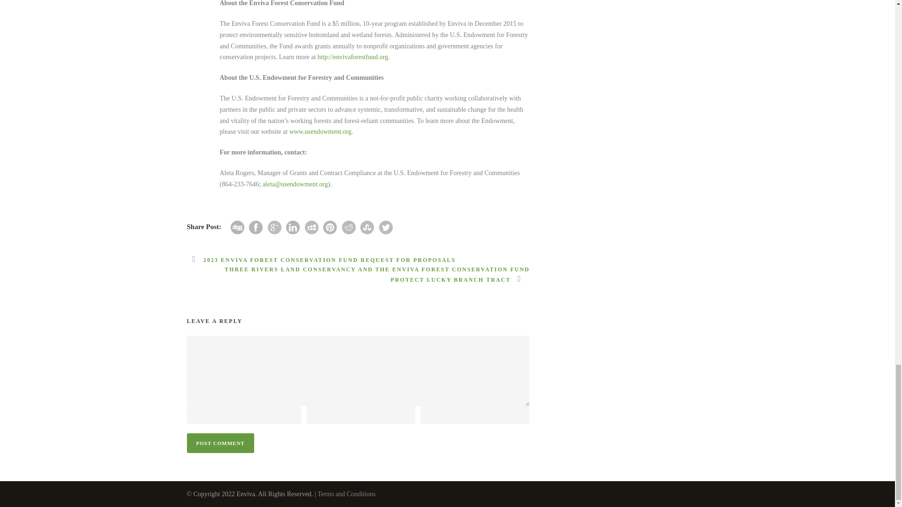 The width and height of the screenshot is (902, 507). Describe the element at coordinates (220, 443) in the screenshot. I see `Post Comment` at that location.